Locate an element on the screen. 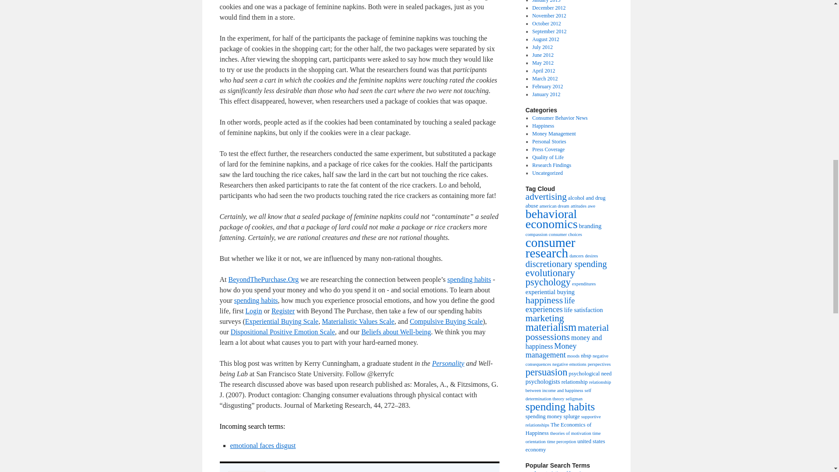 The height and width of the screenshot is (472, 839). emotional faces disgust is located at coordinates (262, 445).